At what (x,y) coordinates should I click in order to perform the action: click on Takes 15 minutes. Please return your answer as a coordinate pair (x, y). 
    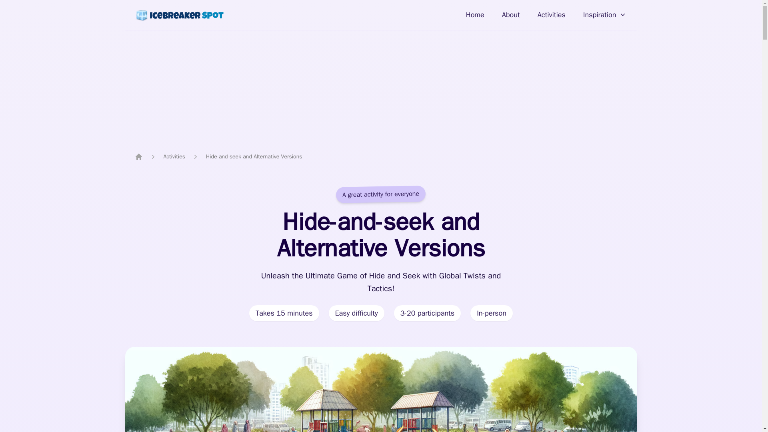
    Looking at the image, I should click on (284, 313).